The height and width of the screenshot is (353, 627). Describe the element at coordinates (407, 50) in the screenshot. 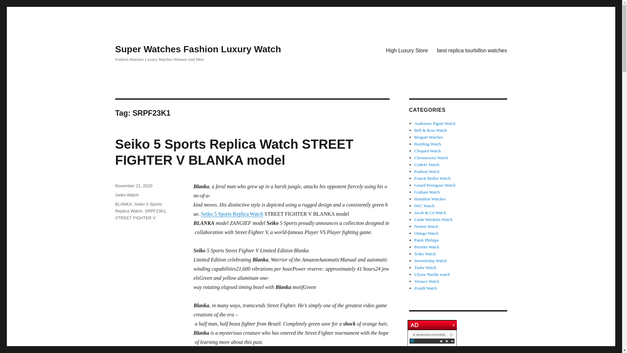

I see `High Luxury Store` at that location.